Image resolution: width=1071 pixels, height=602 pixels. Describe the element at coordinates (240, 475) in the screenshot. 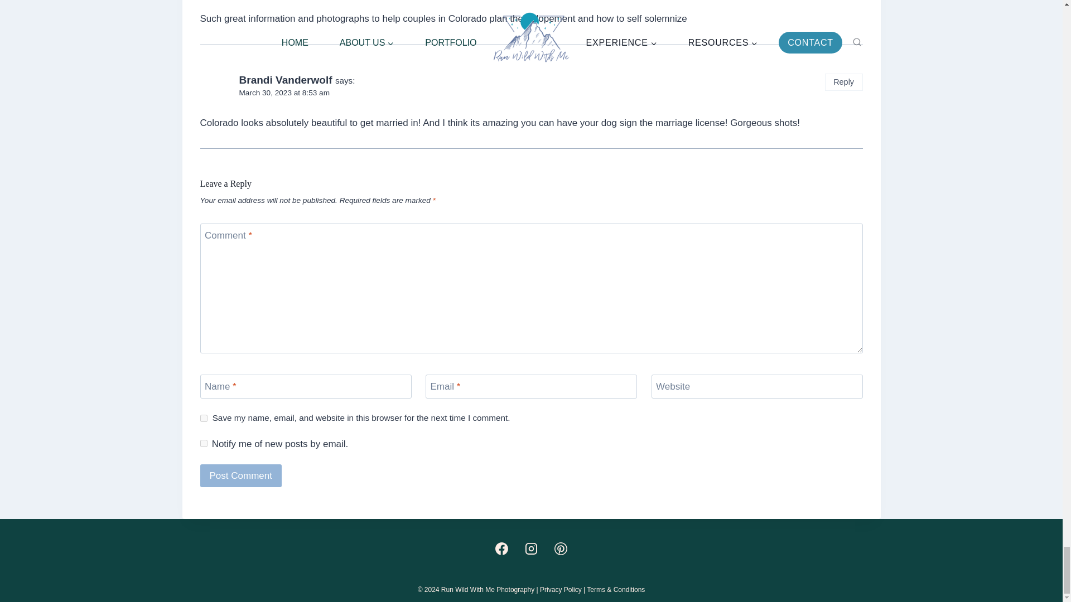

I see `Post Comment` at that location.